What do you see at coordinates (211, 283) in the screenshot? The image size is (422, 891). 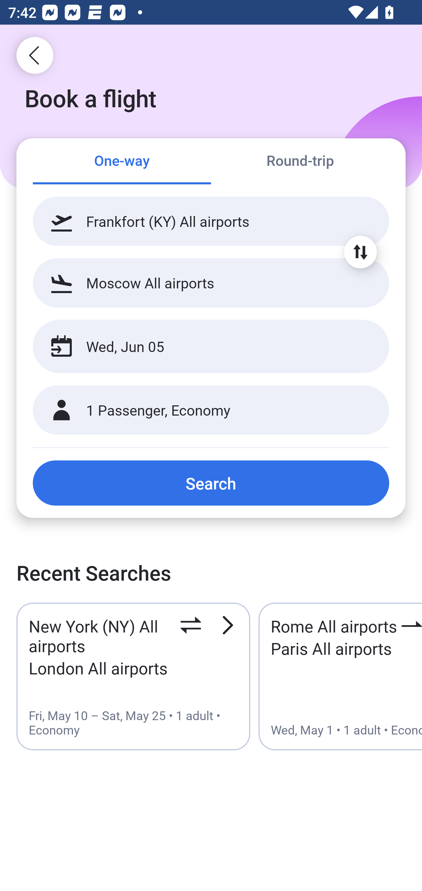 I see `Moscow All airports` at bounding box center [211, 283].